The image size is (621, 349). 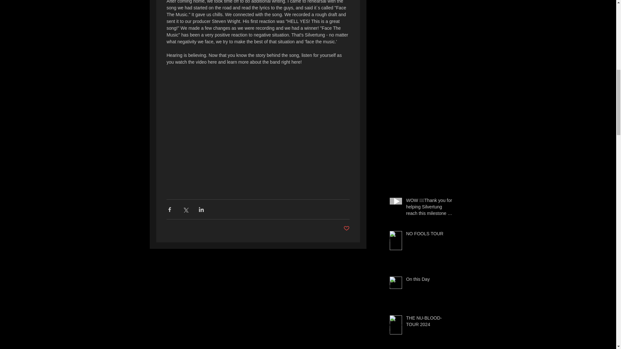 I want to click on THE NU-BLOOD-TOUR 2024, so click(x=429, y=323).